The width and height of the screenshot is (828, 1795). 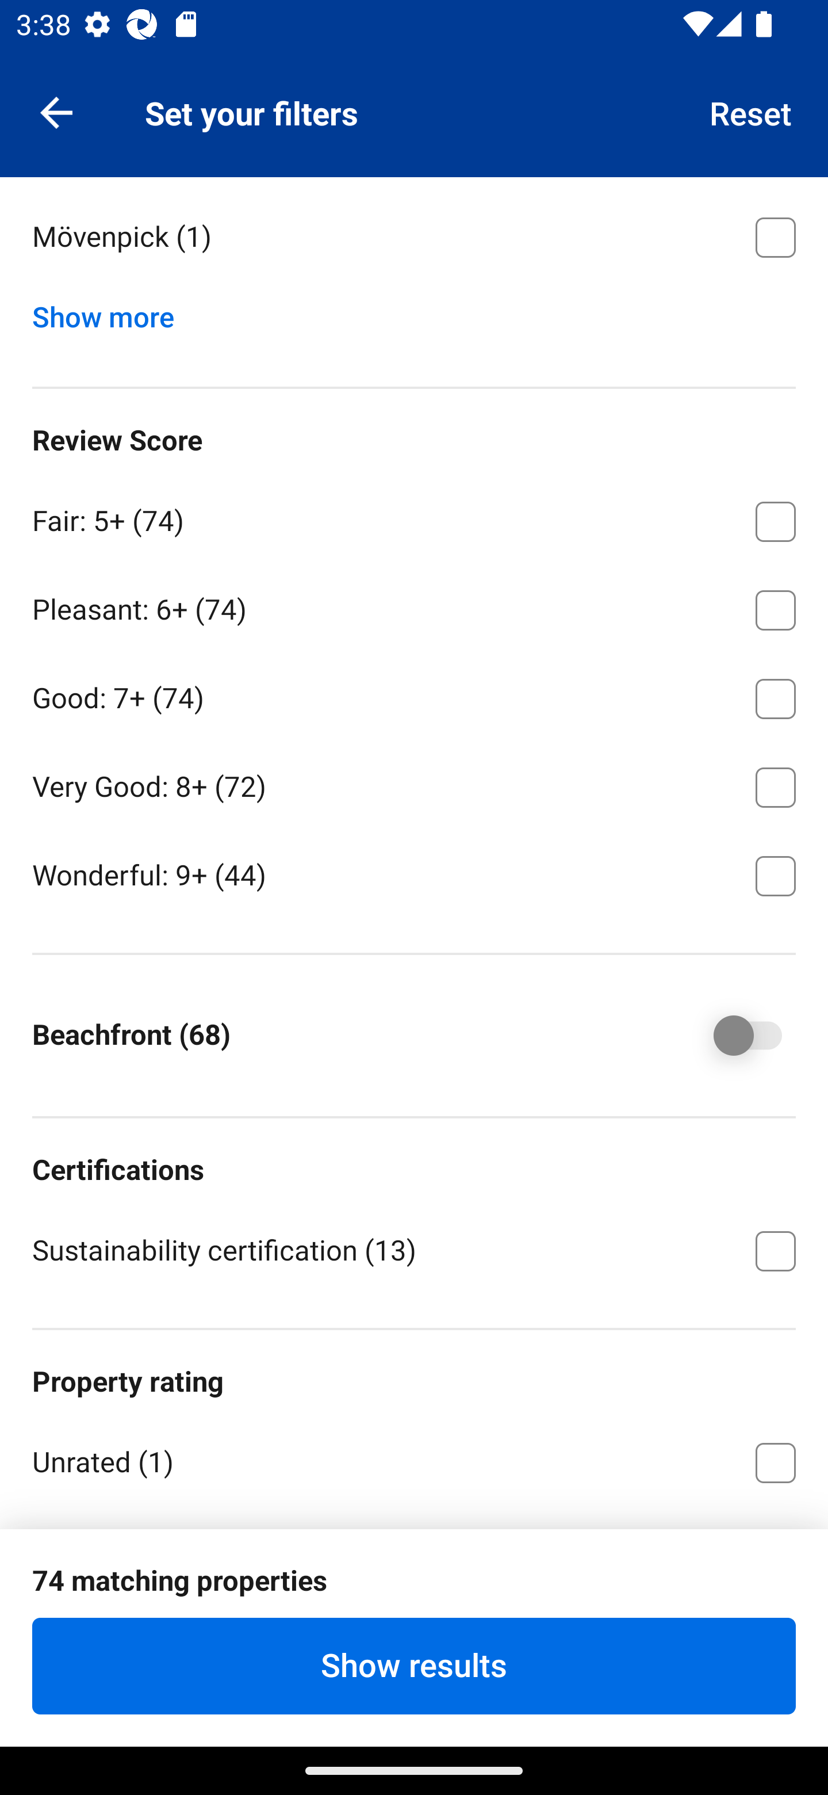 What do you see at coordinates (414, 1666) in the screenshot?
I see `Show results` at bounding box center [414, 1666].